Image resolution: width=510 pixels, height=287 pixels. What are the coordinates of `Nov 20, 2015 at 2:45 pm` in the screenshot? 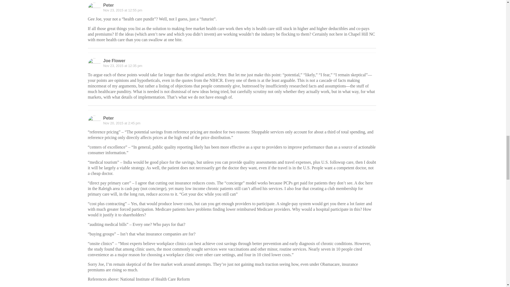 It's located at (122, 123).